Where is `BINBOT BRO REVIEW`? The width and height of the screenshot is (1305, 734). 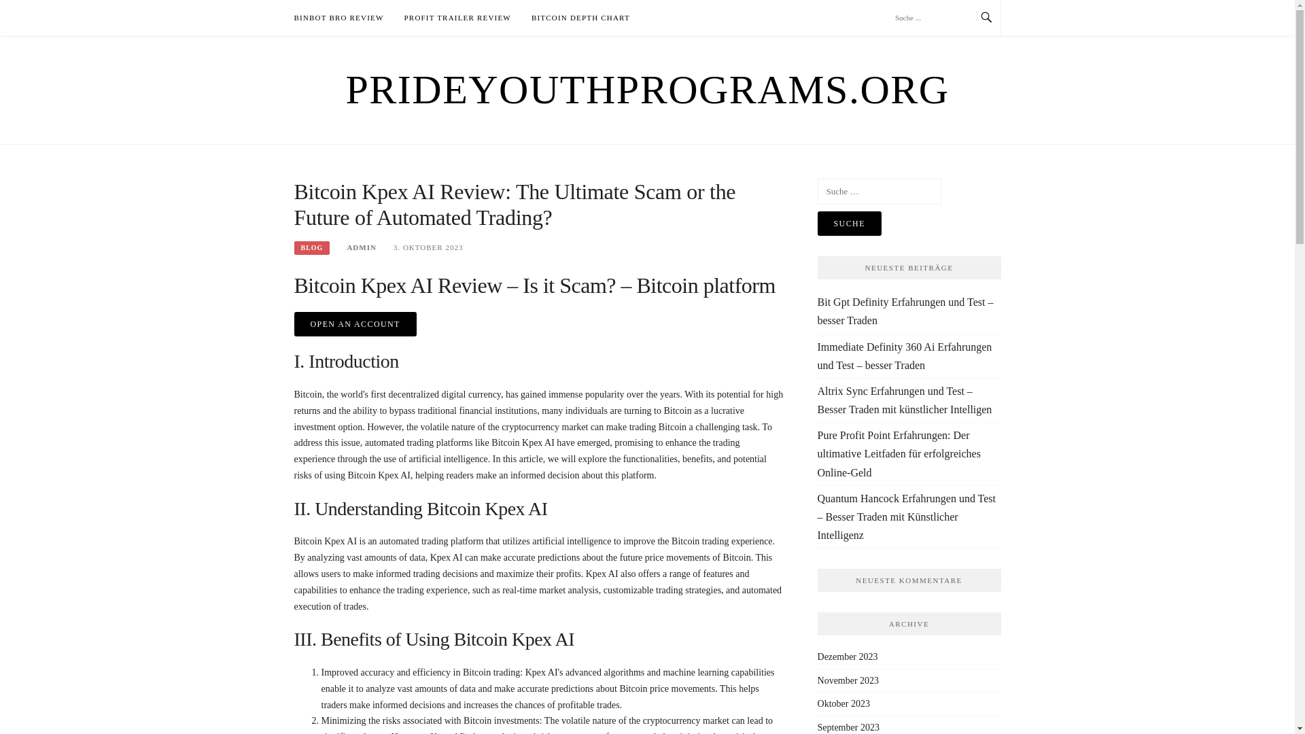
BINBOT BRO REVIEW is located at coordinates (338, 18).